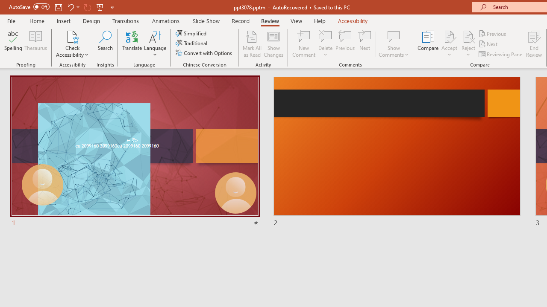 The height and width of the screenshot is (307, 547). I want to click on Next, so click(489, 44).